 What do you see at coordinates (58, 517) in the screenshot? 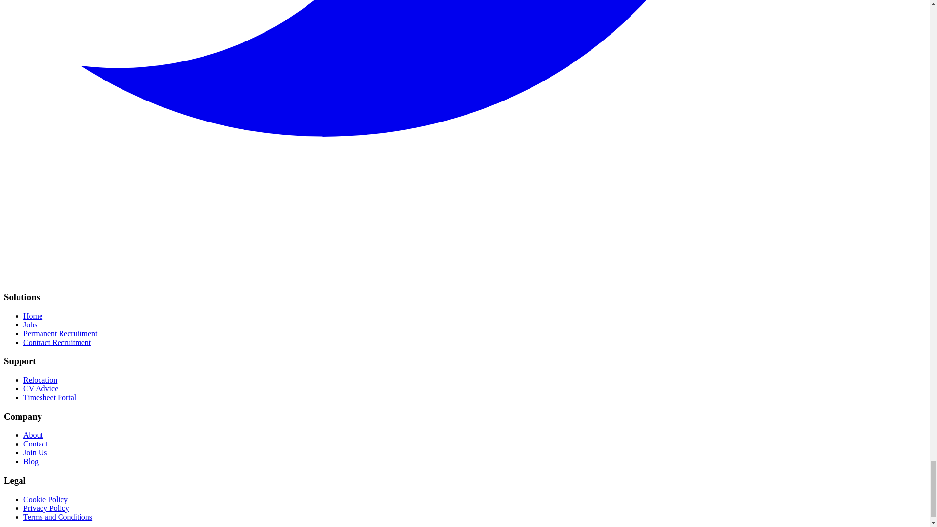
I see `Terms and Conditions` at bounding box center [58, 517].